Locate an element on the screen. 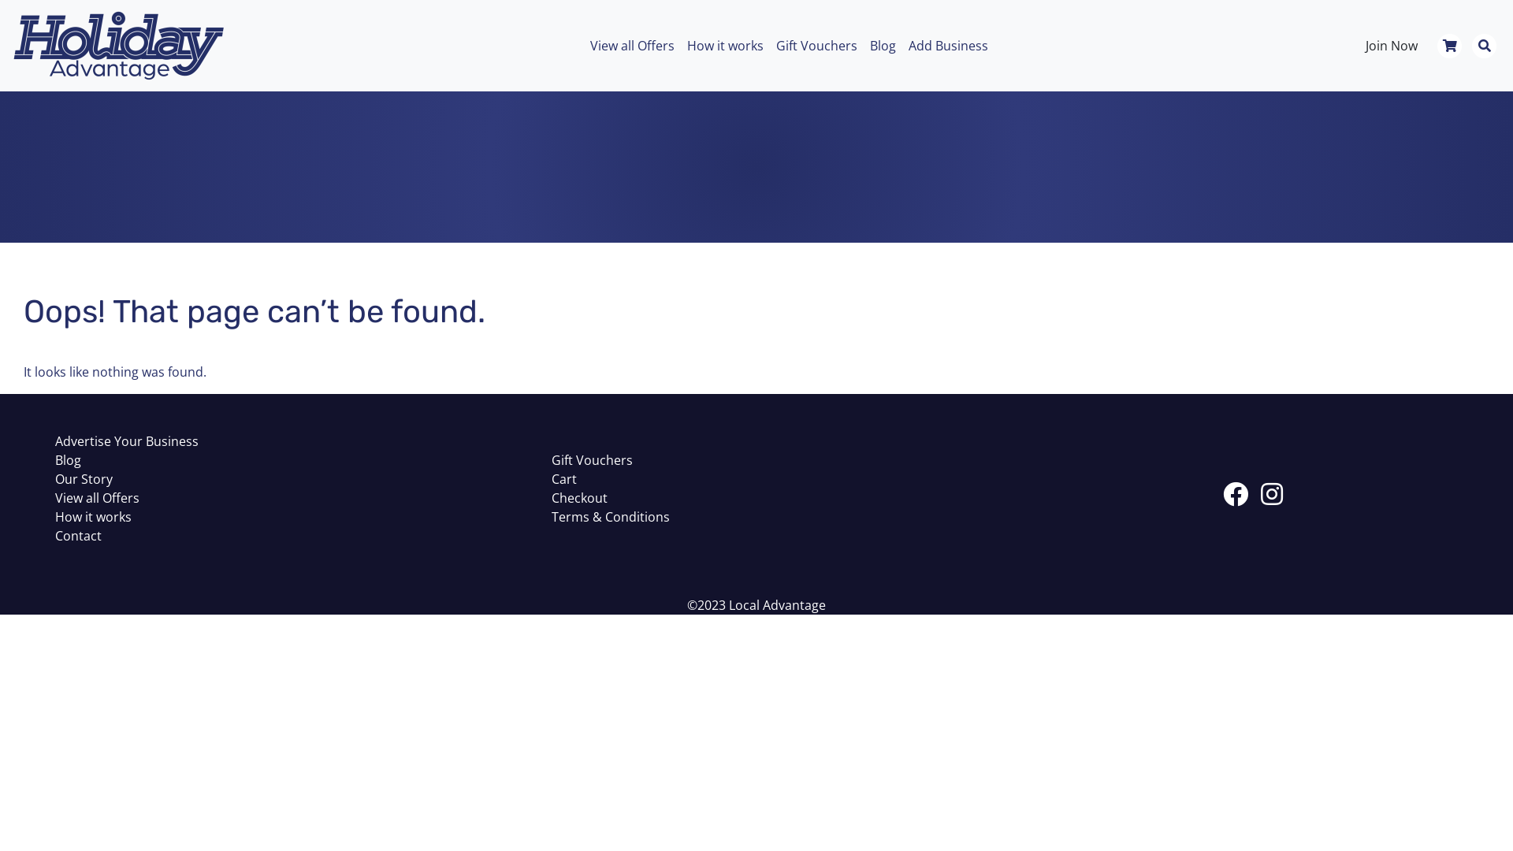  View all Offers is located at coordinates (98, 498).